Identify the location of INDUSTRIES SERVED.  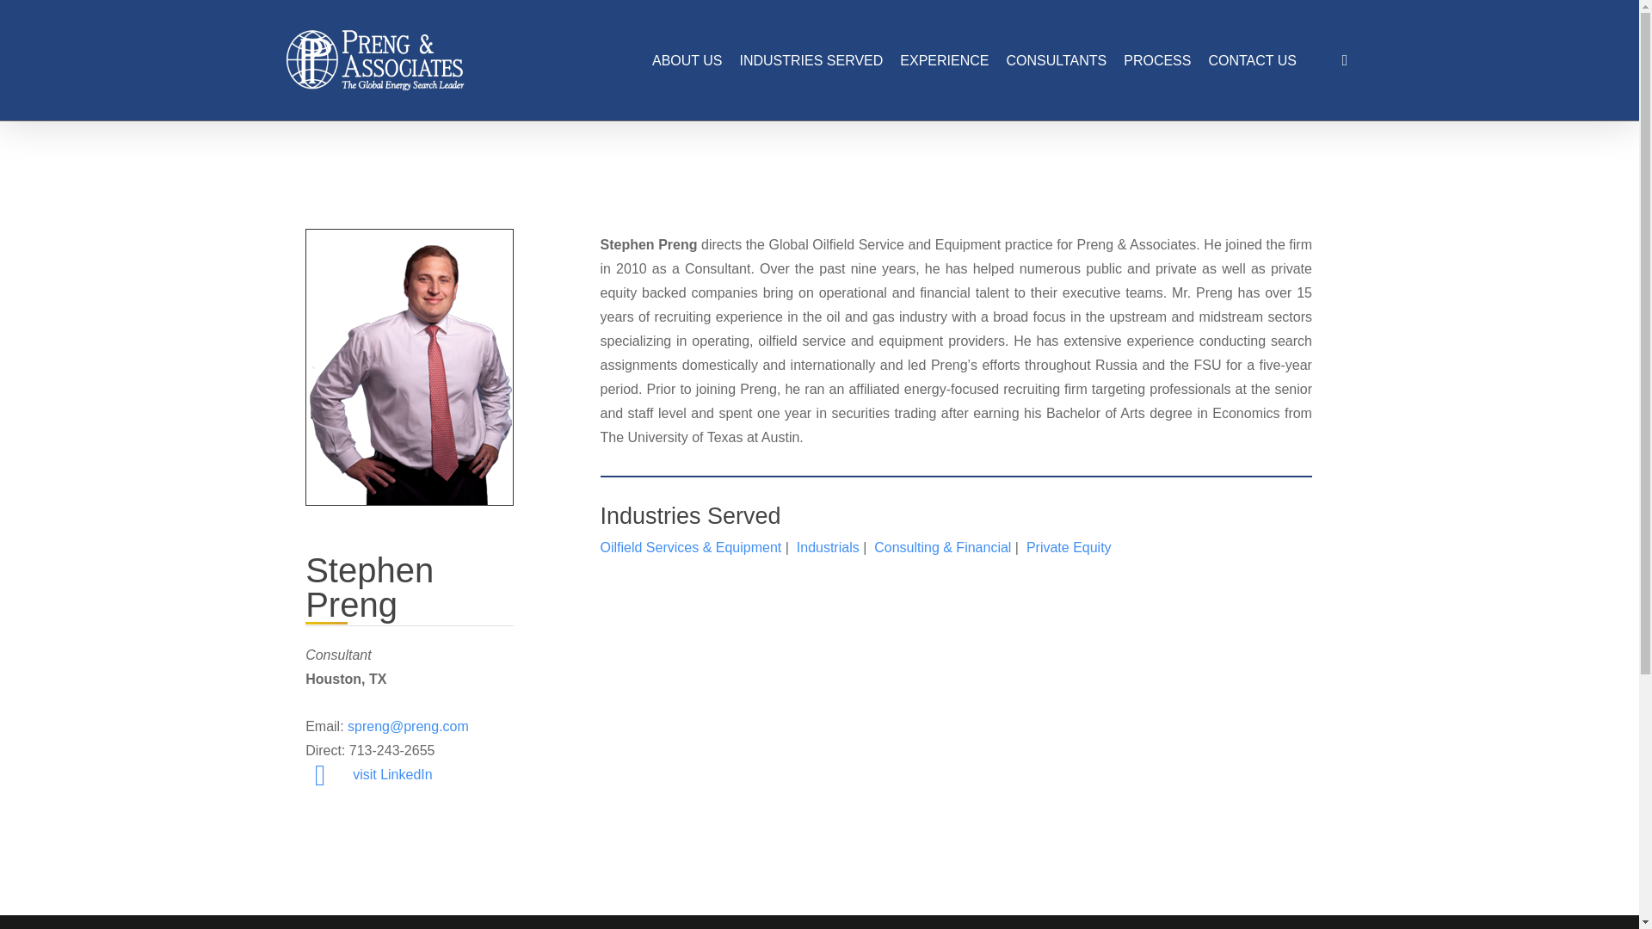
(811, 58).